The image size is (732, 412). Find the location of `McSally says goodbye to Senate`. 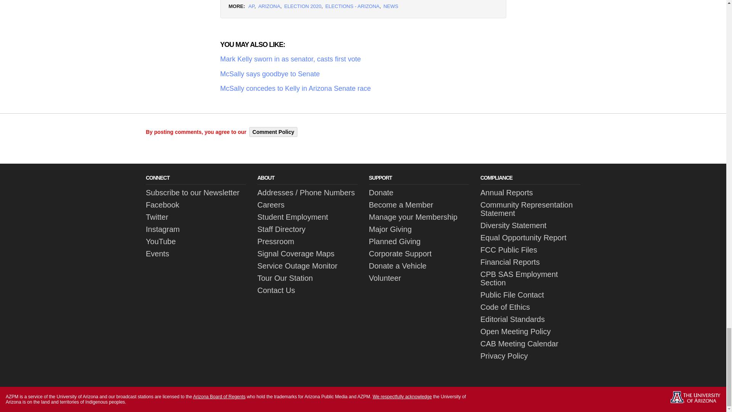

McSally says goodbye to Senate is located at coordinates (363, 74).